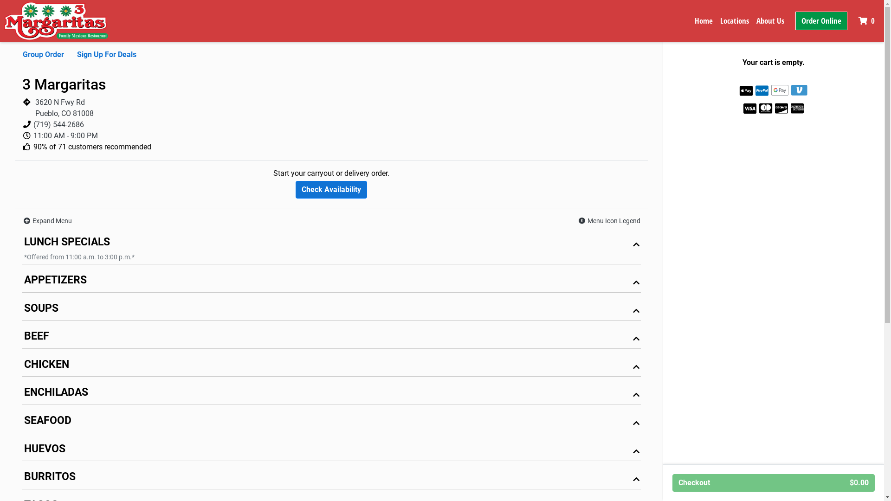 This screenshot has height=501, width=891. What do you see at coordinates (762, 91) in the screenshot?
I see `Accepts PayPal` at bounding box center [762, 91].